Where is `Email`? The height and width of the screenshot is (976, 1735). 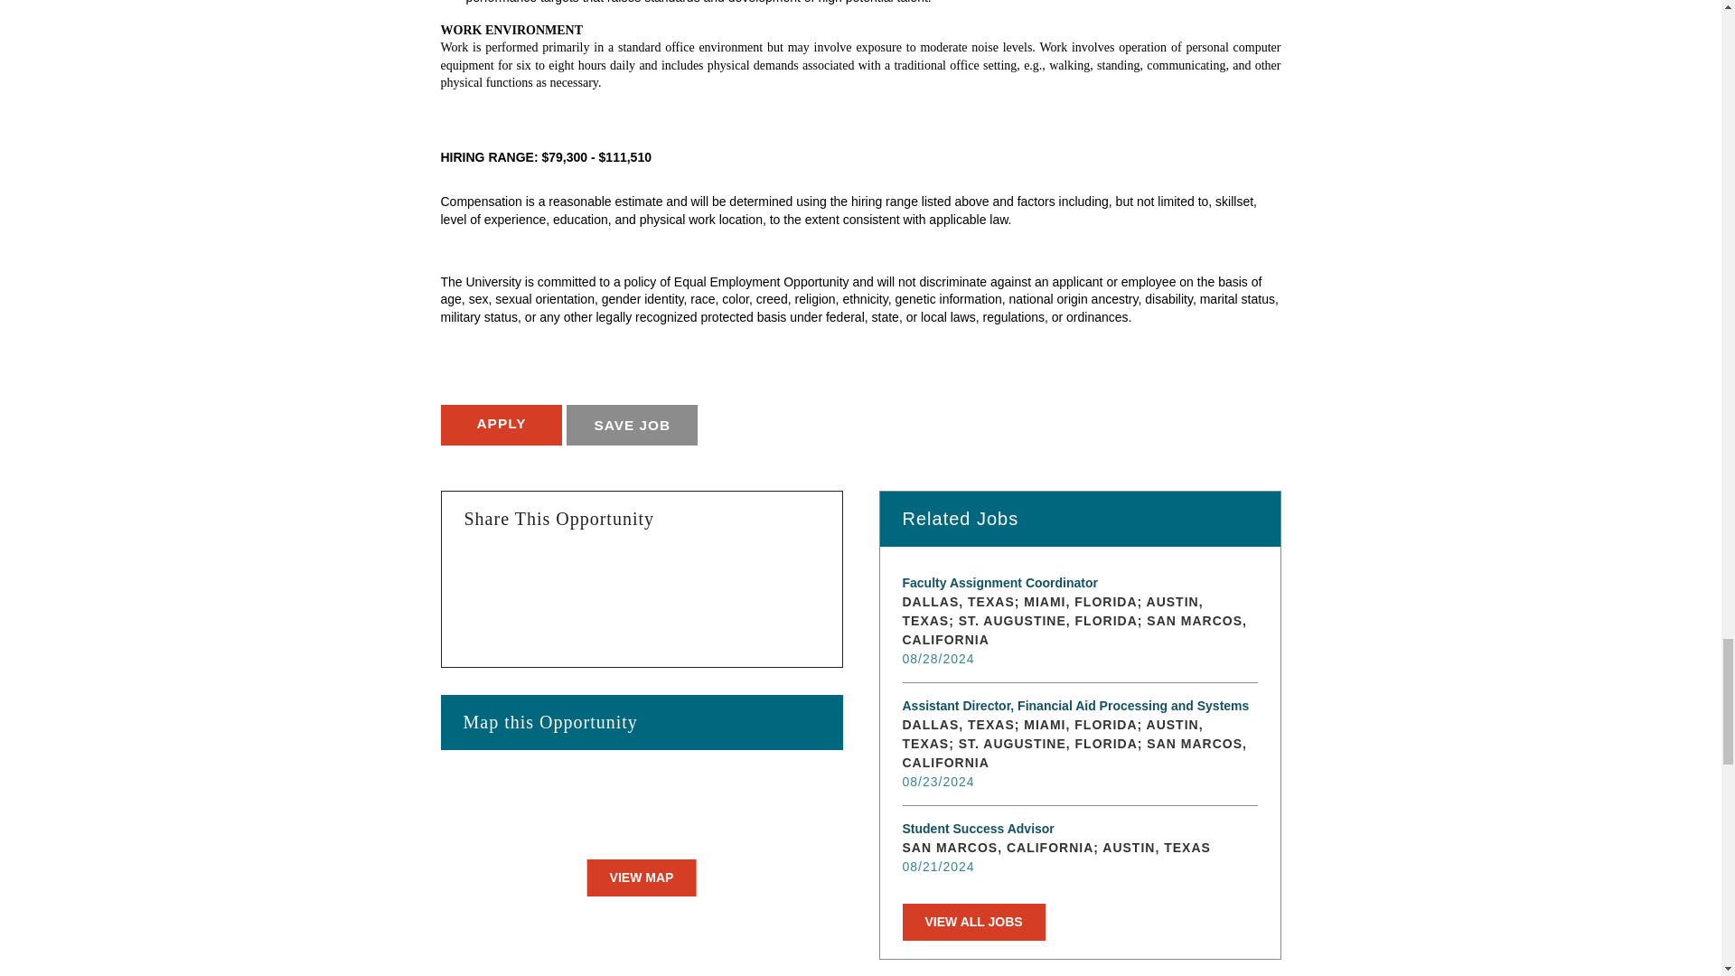
Email is located at coordinates (710, 575).